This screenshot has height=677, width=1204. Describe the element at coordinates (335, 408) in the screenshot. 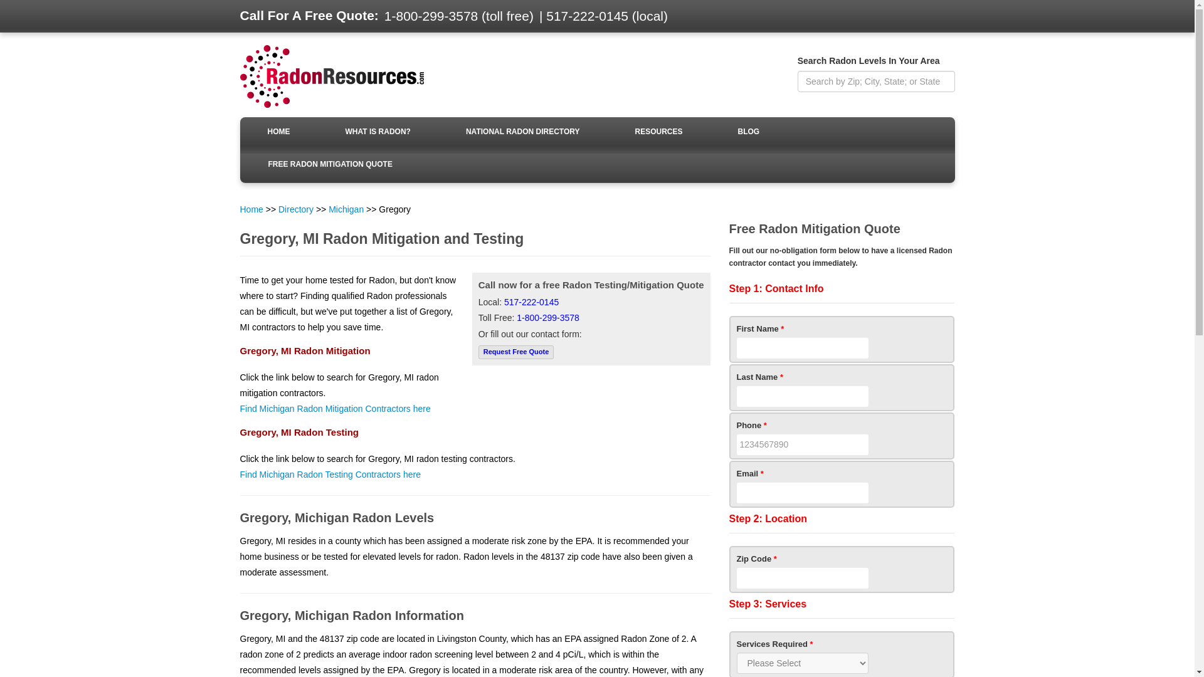

I see `Find Michigan Radon Mitigation Contractors here` at that location.